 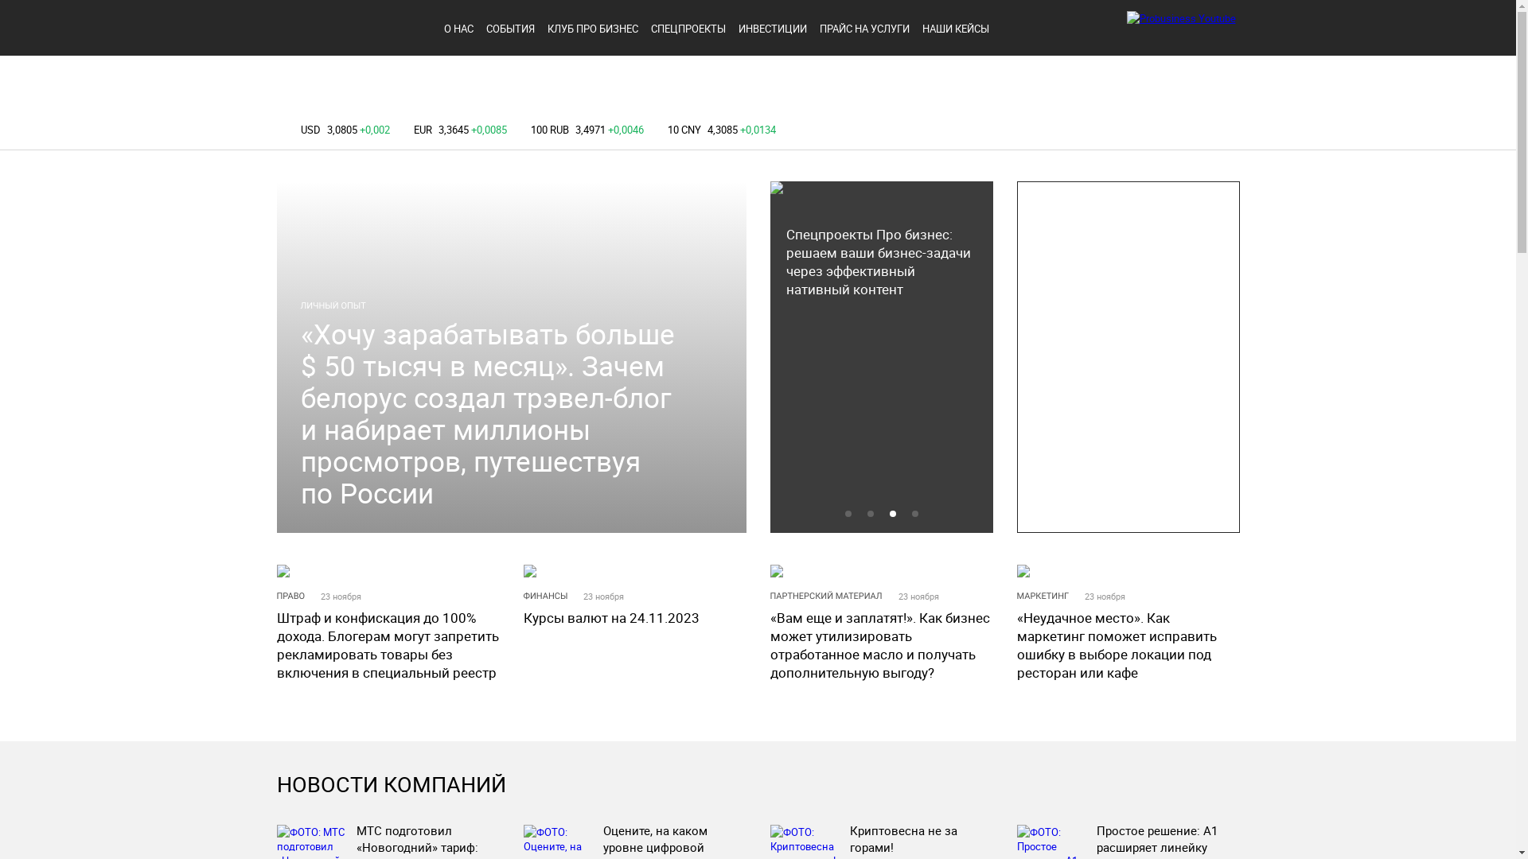 I want to click on probusiness.io, so click(x=350, y=26).